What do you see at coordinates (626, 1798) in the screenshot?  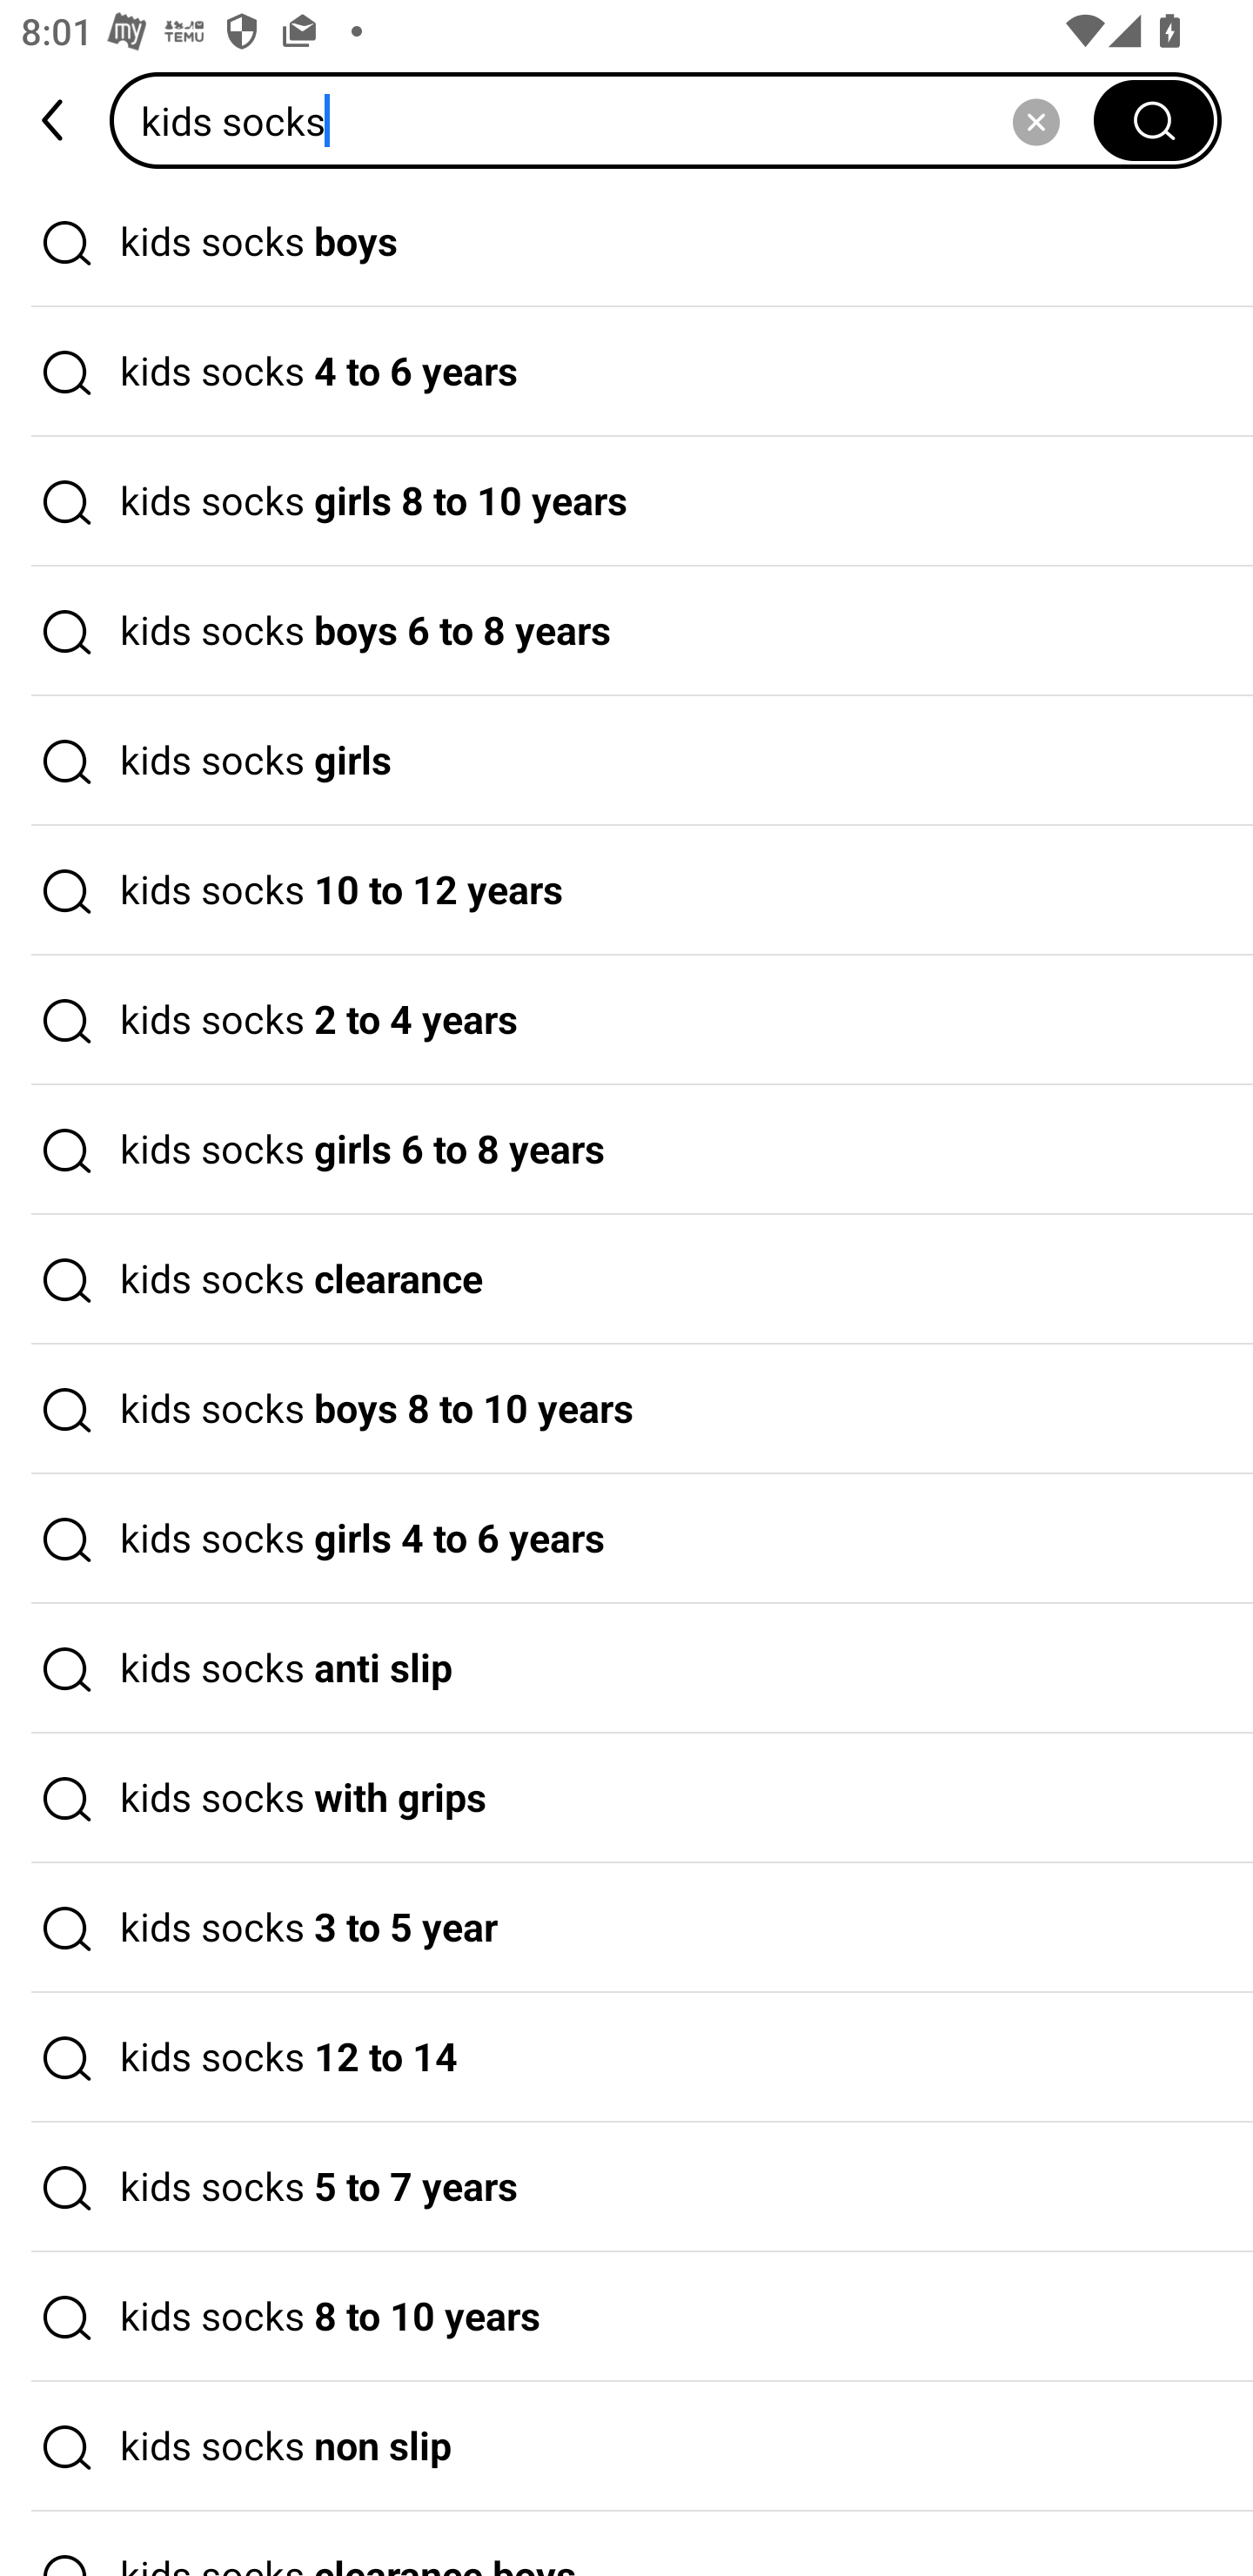 I see `kids socks with grips` at bounding box center [626, 1798].